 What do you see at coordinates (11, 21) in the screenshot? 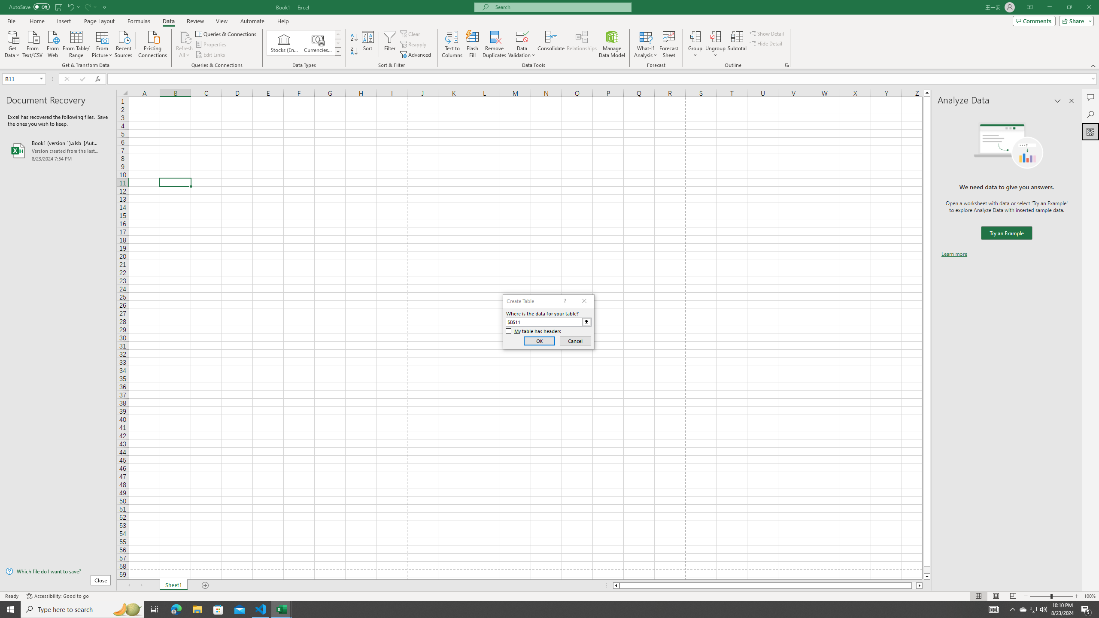
I see `File Tab` at bounding box center [11, 21].